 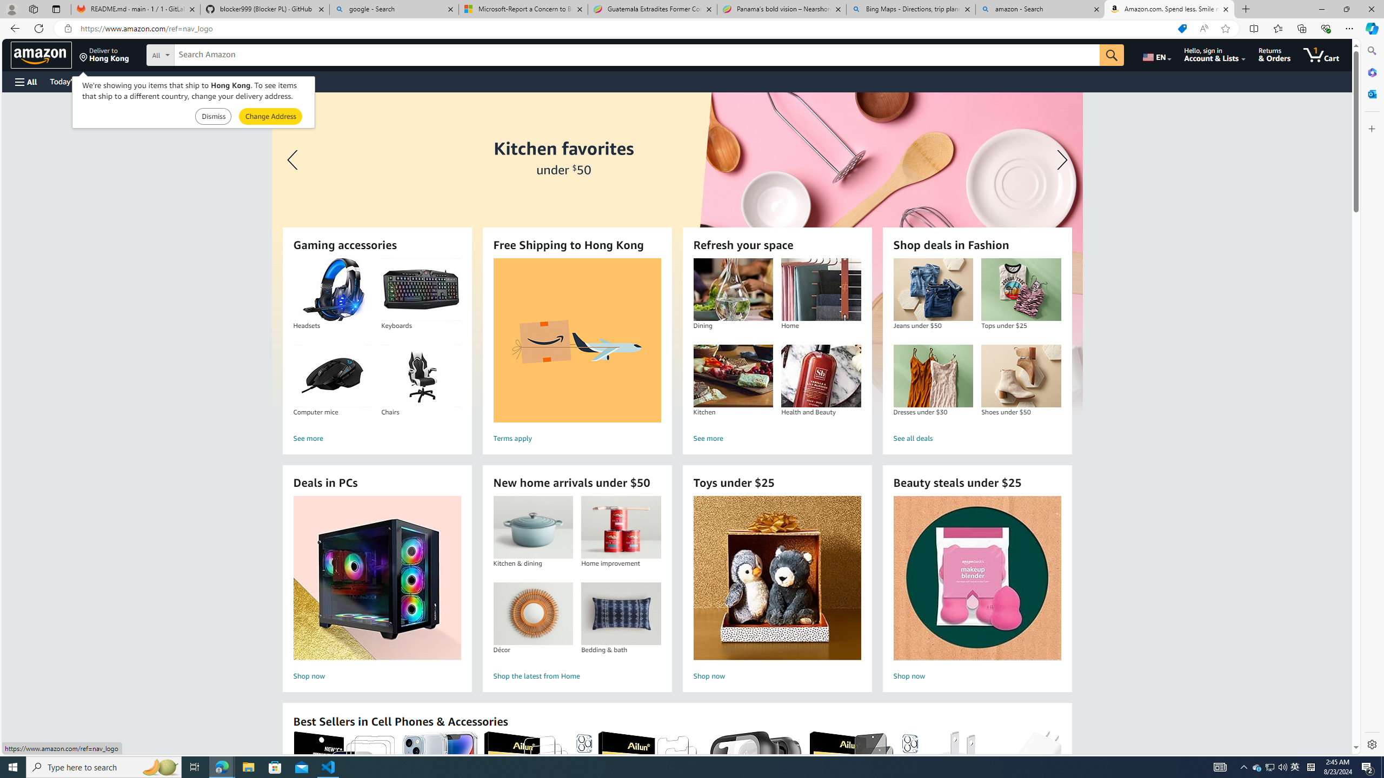 I want to click on Dresses under $30, so click(x=933, y=376).